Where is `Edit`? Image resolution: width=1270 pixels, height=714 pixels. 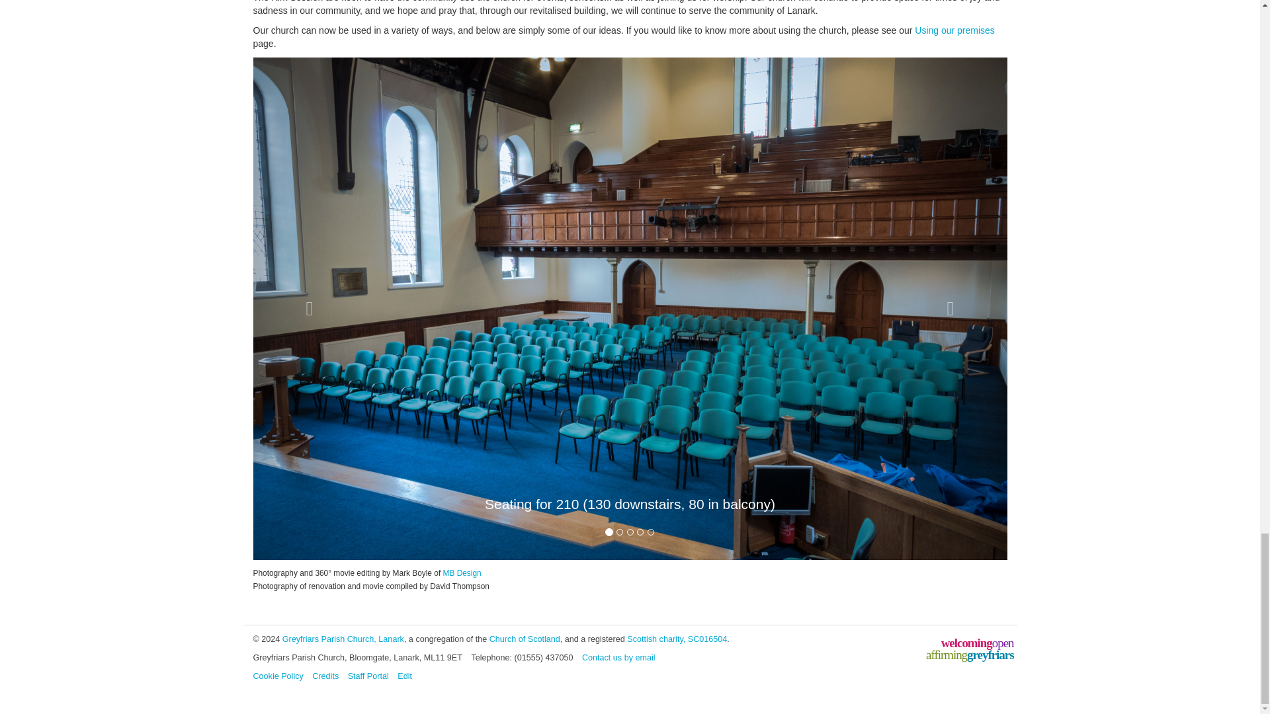
Edit is located at coordinates (404, 676).